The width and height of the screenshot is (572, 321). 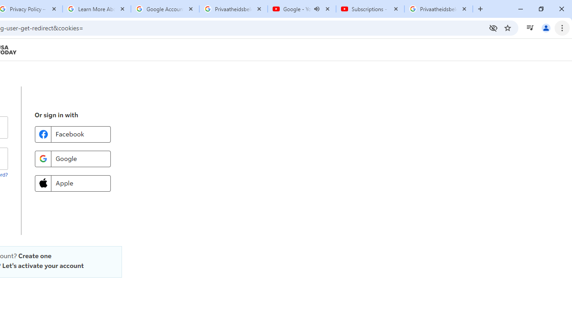 I want to click on Google, so click(x=72, y=159).